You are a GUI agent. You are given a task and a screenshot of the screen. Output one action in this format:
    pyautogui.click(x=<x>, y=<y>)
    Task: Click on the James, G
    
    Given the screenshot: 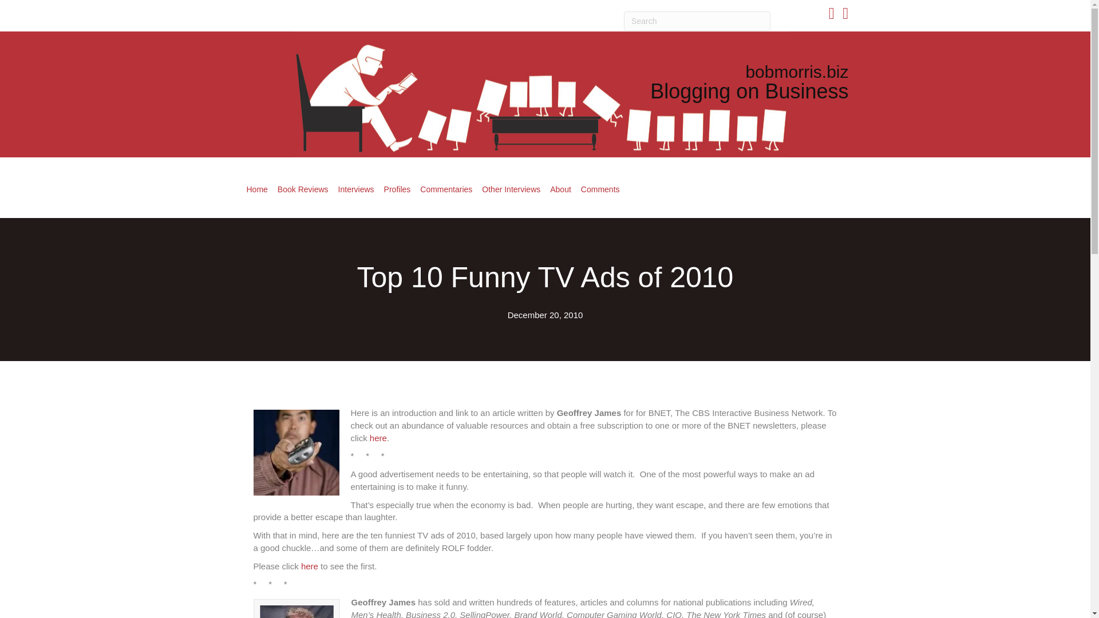 What is the action you would take?
    pyautogui.click(x=297, y=612)
    